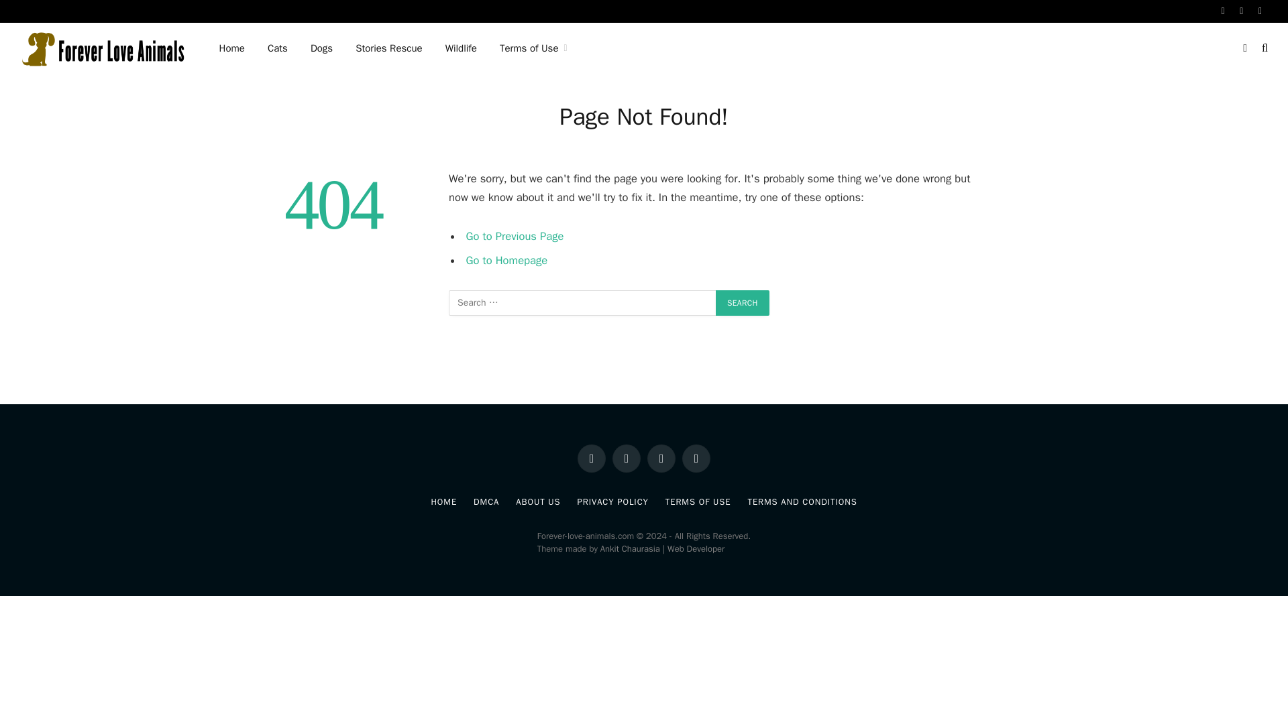  What do you see at coordinates (533, 48) in the screenshot?
I see `Terms of Use` at bounding box center [533, 48].